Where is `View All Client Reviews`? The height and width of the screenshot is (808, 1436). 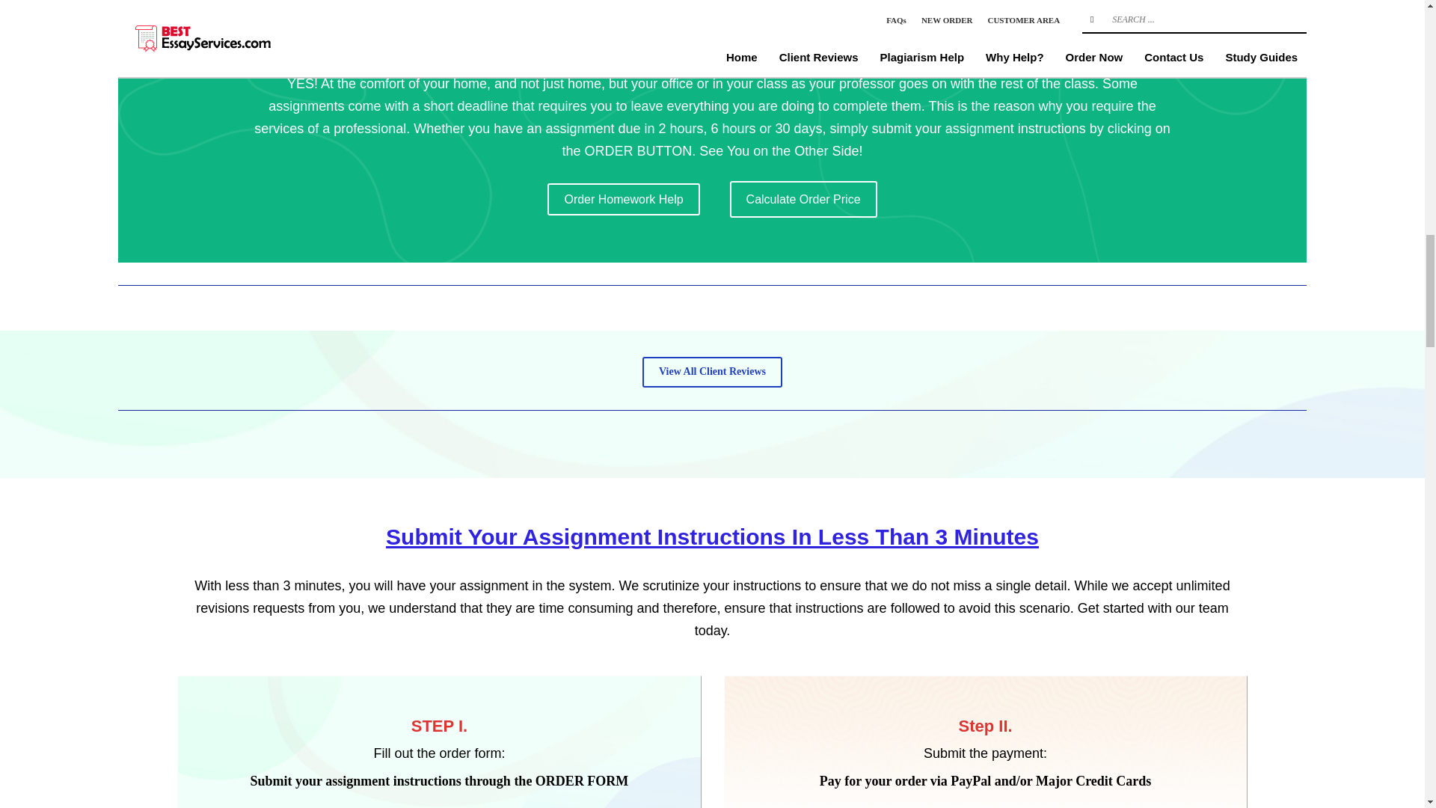 View All Client Reviews is located at coordinates (712, 373).